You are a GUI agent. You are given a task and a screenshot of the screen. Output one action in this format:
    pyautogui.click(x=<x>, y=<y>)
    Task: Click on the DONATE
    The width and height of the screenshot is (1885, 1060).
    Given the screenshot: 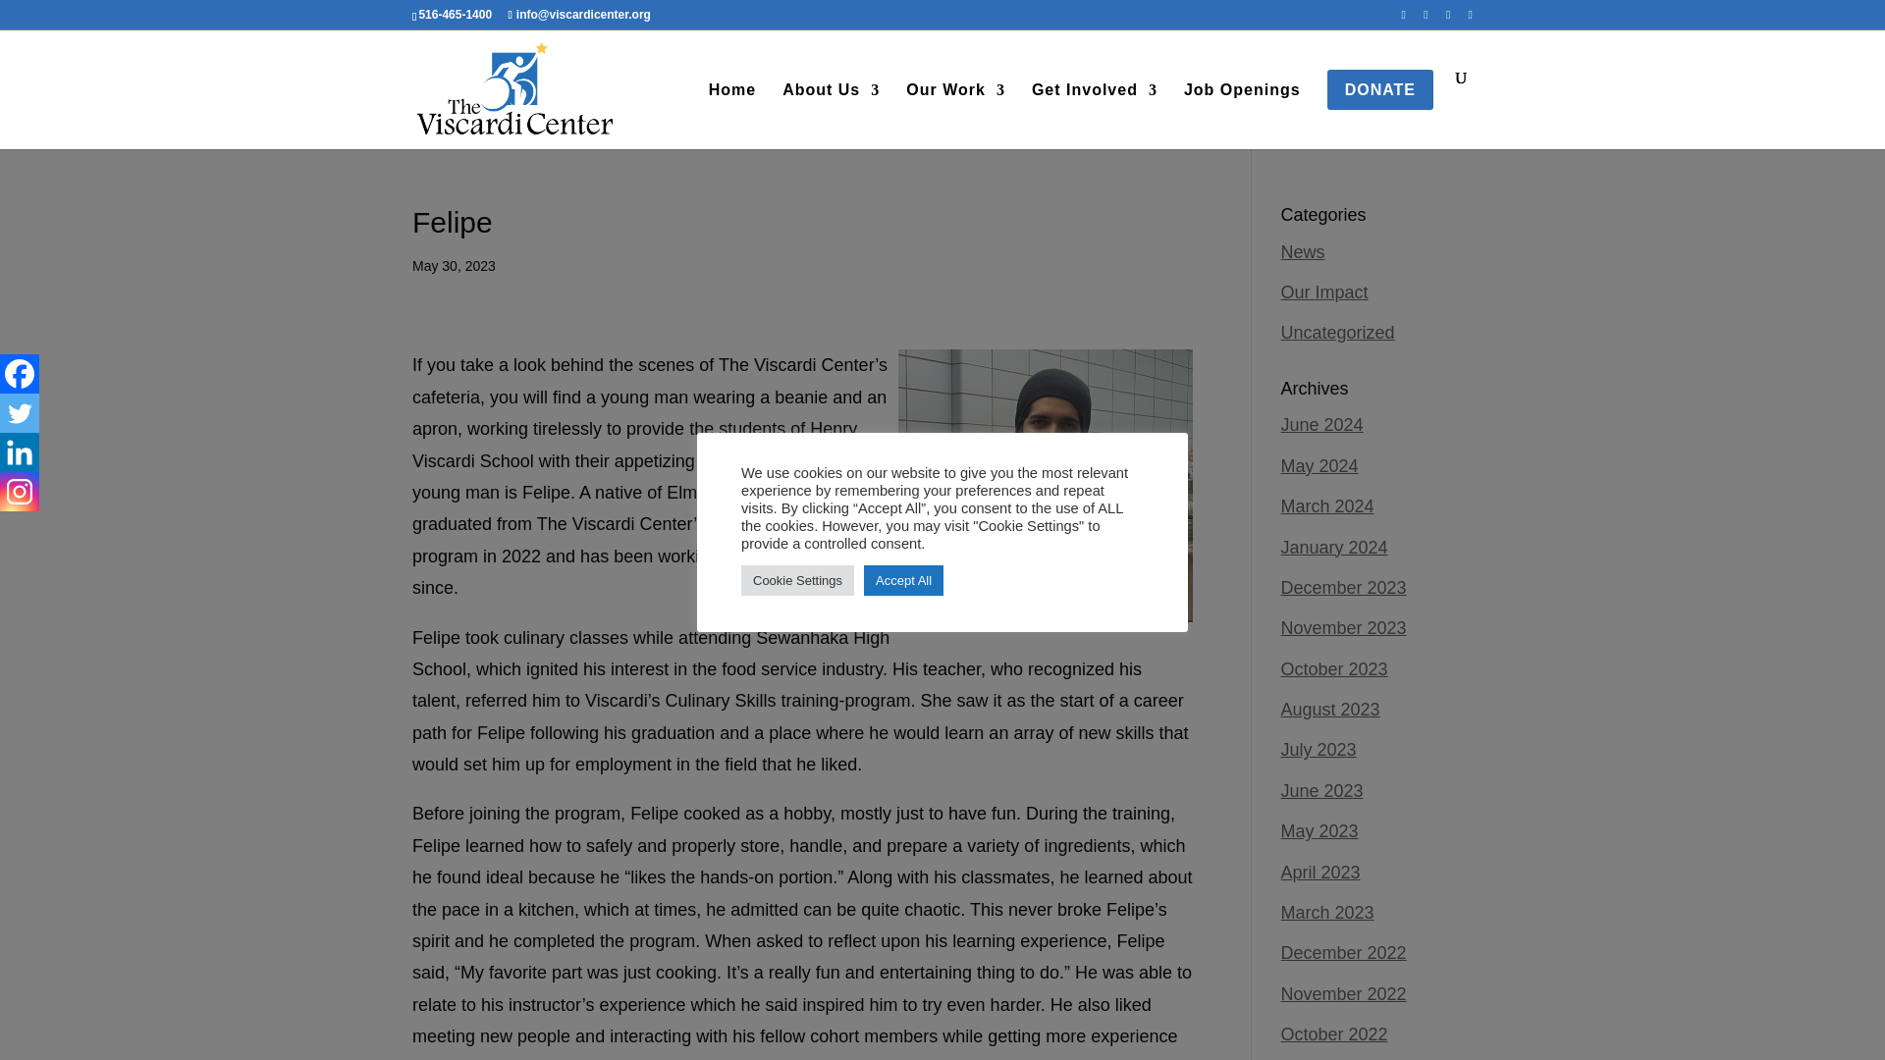 What is the action you would take?
    pyautogui.click(x=1379, y=110)
    